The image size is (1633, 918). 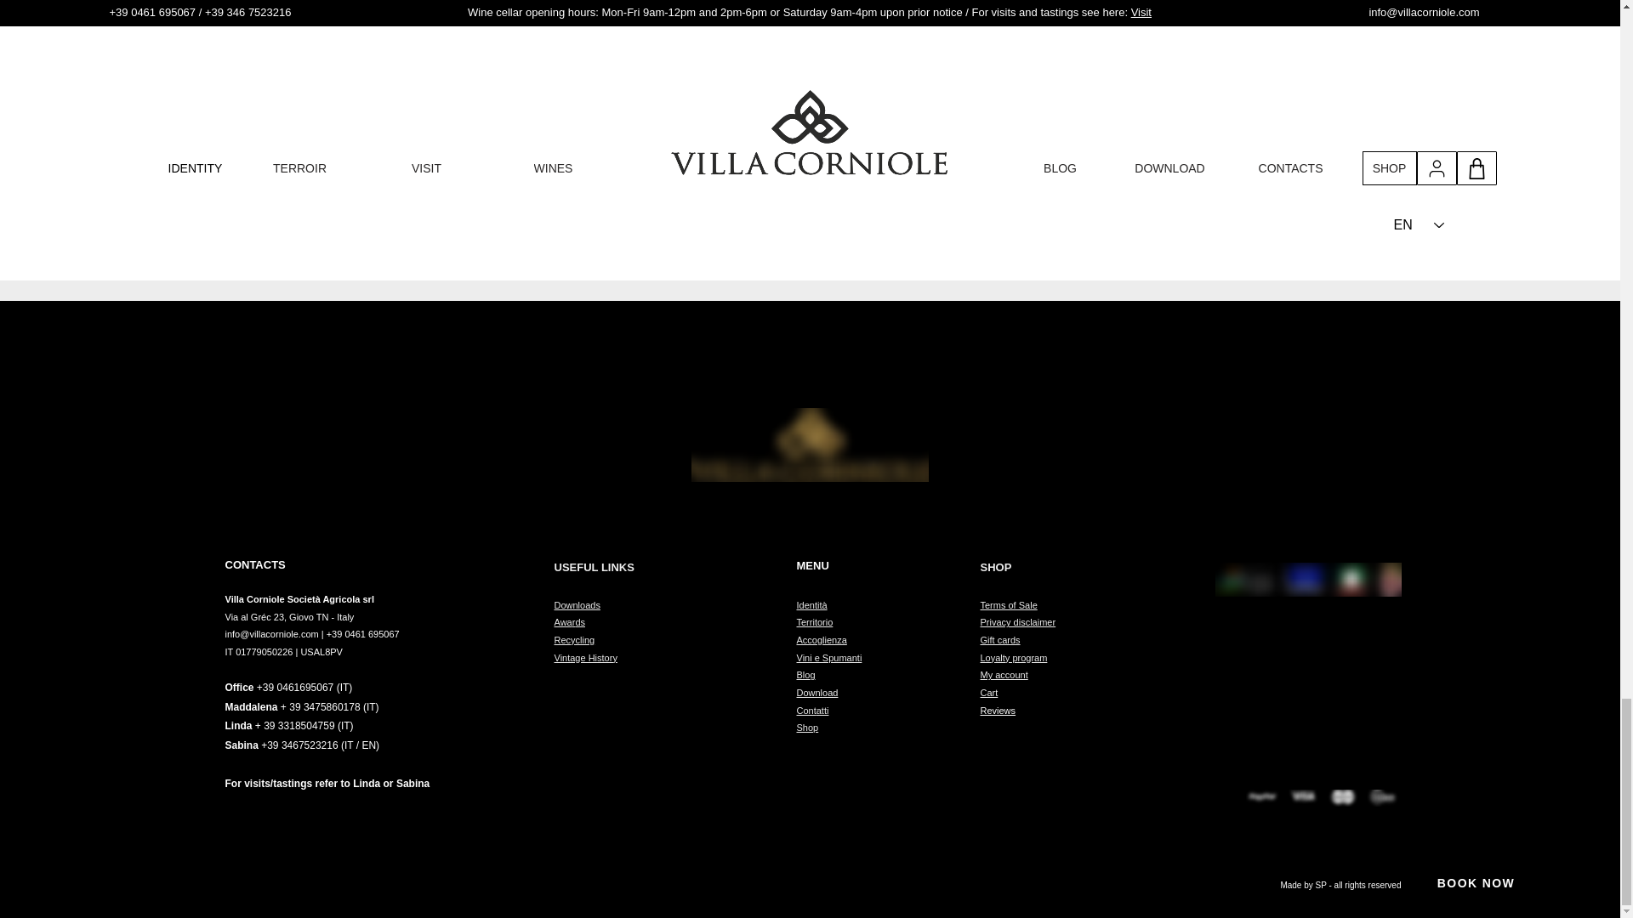 I want to click on Recycling, so click(x=575, y=640).